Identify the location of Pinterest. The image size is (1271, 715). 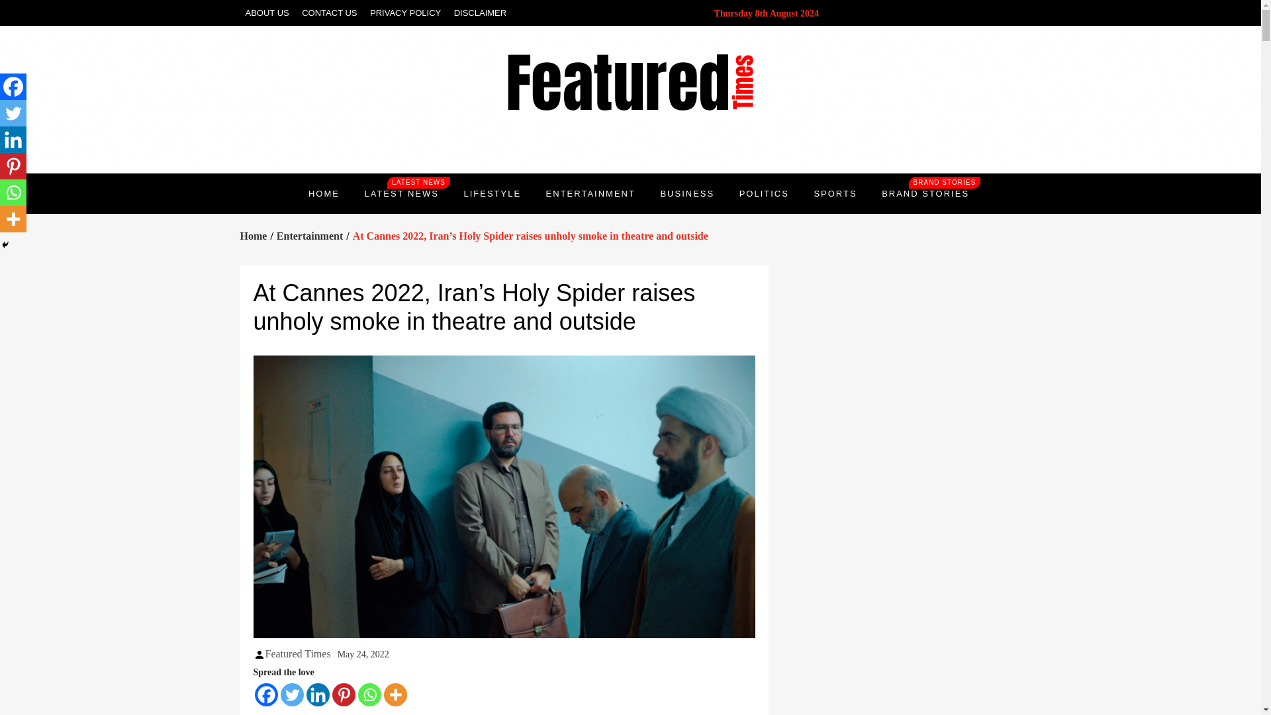
(344, 695).